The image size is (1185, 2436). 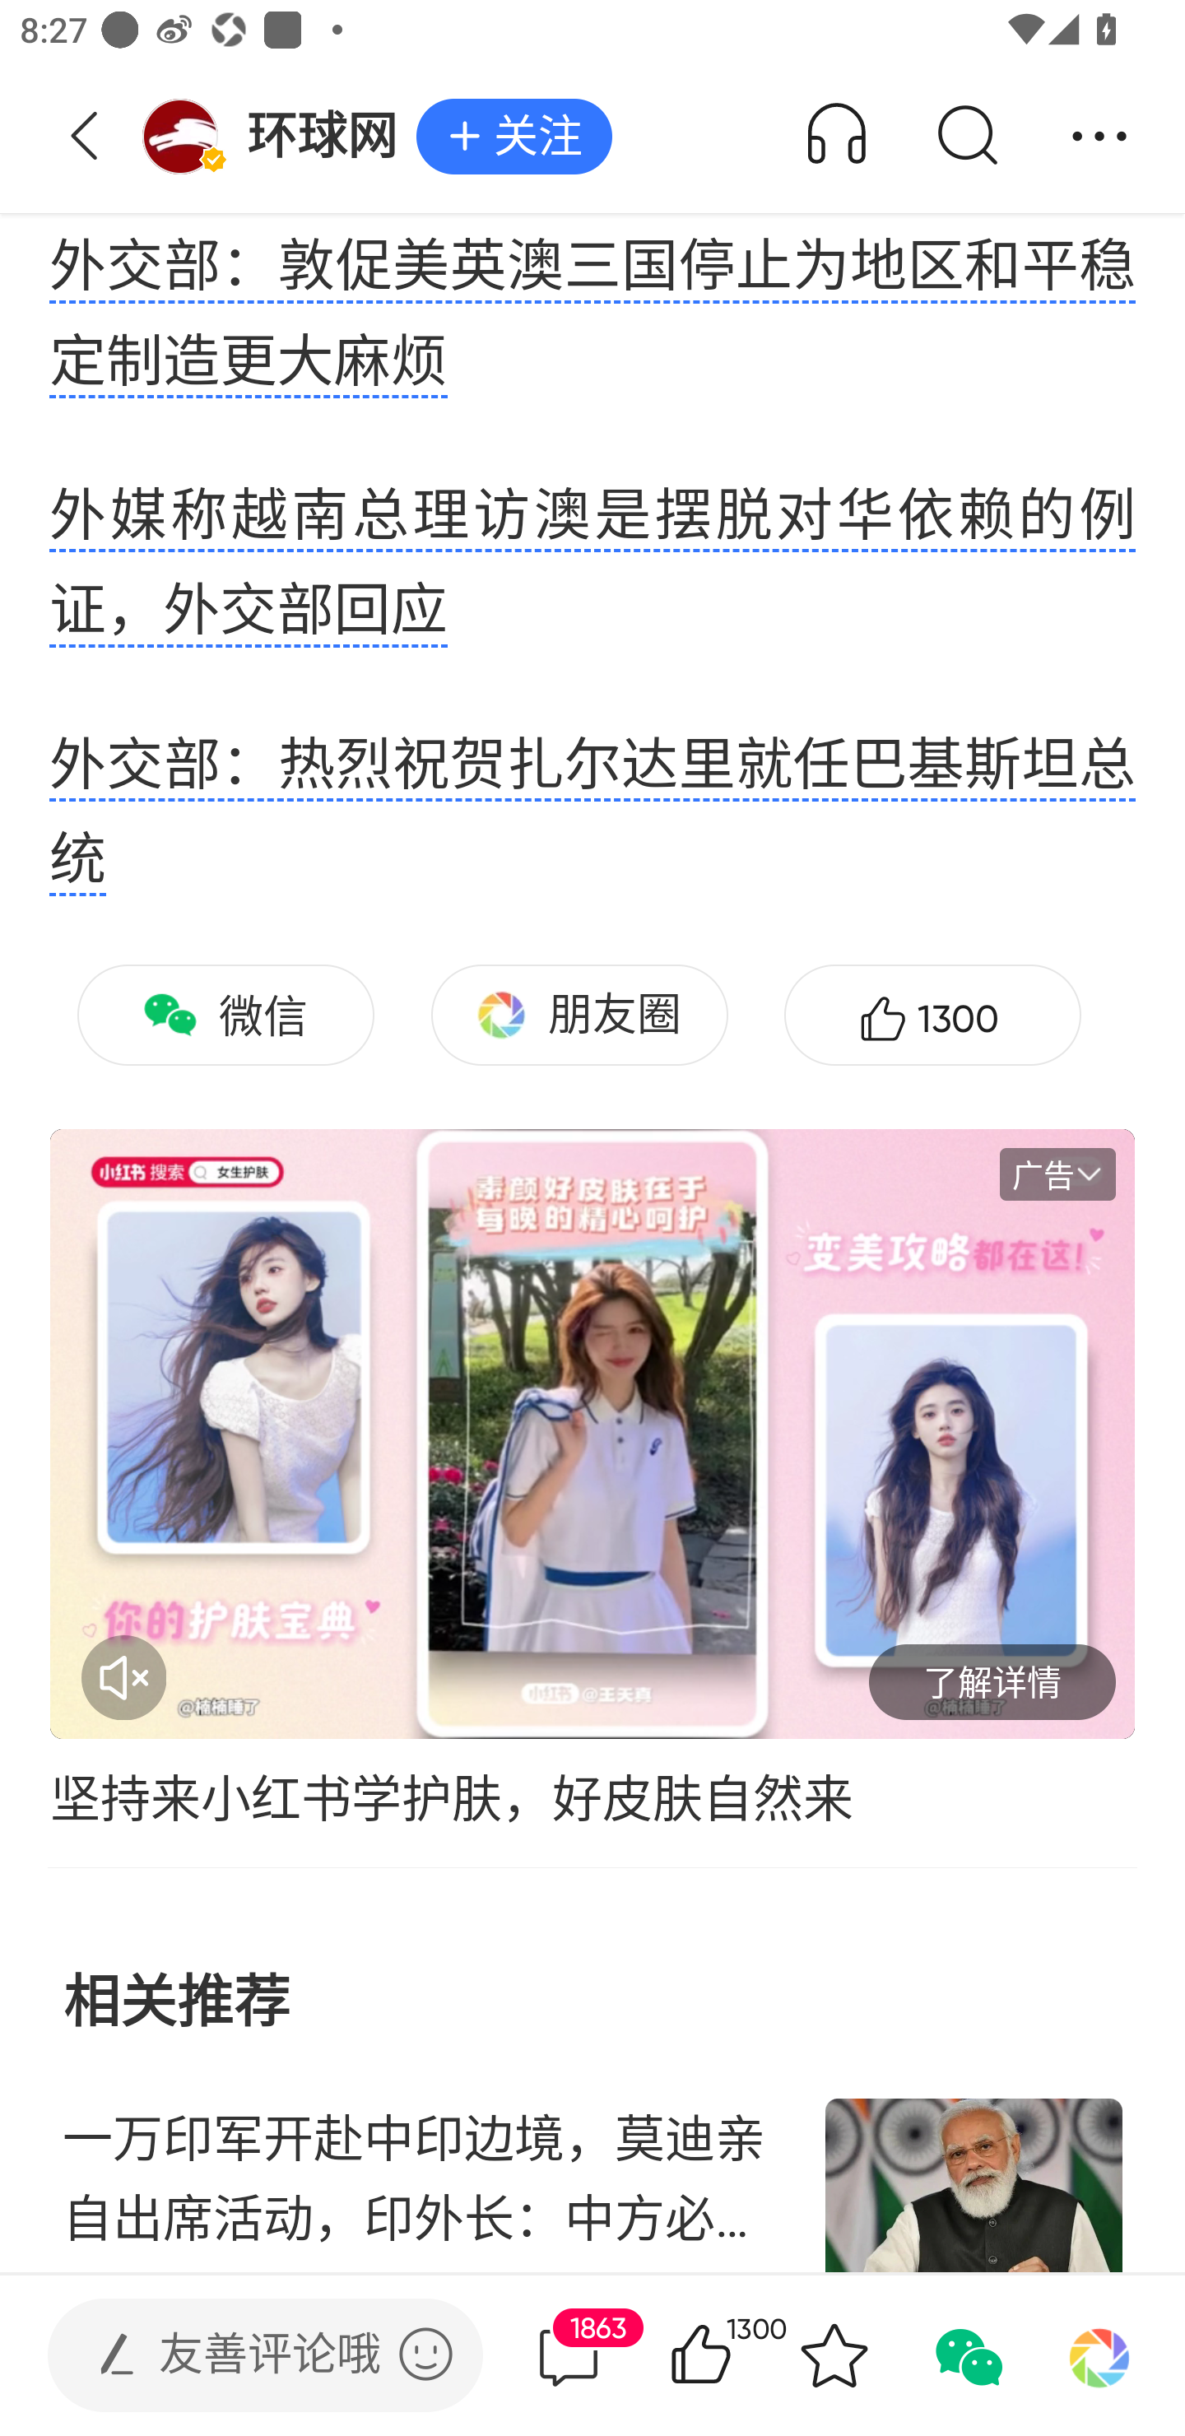 I want to click on 音量开关, so click(x=123, y=1677).